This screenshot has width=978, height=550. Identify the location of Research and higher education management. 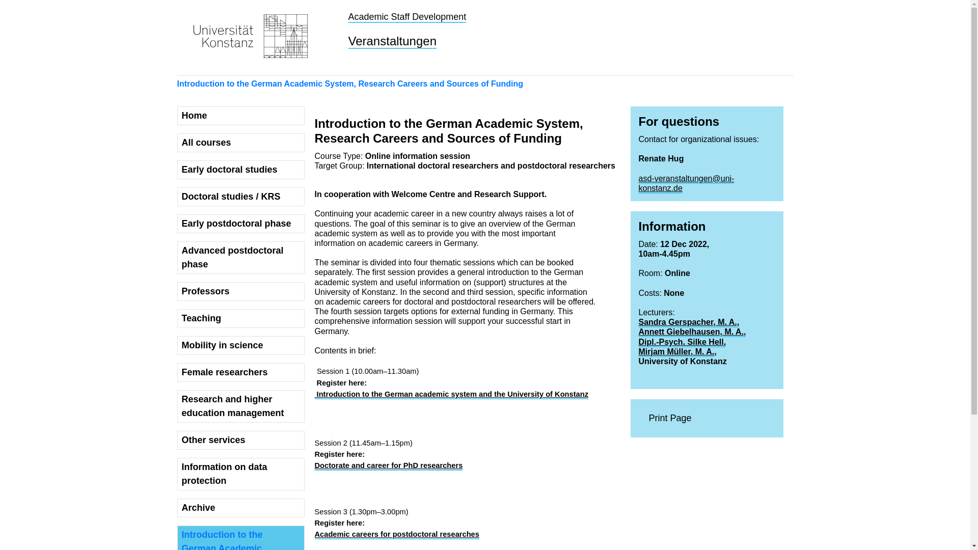
(240, 406).